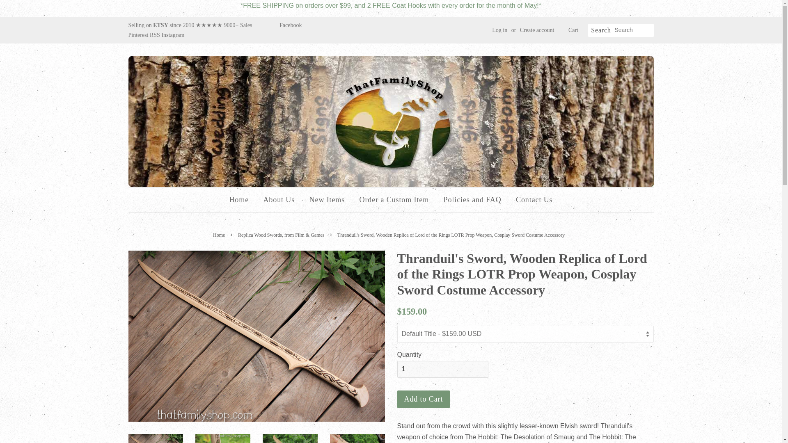 The image size is (788, 443). What do you see at coordinates (139, 34) in the screenshot?
I see `thatfamilyshop.com on Pinterest` at bounding box center [139, 34].